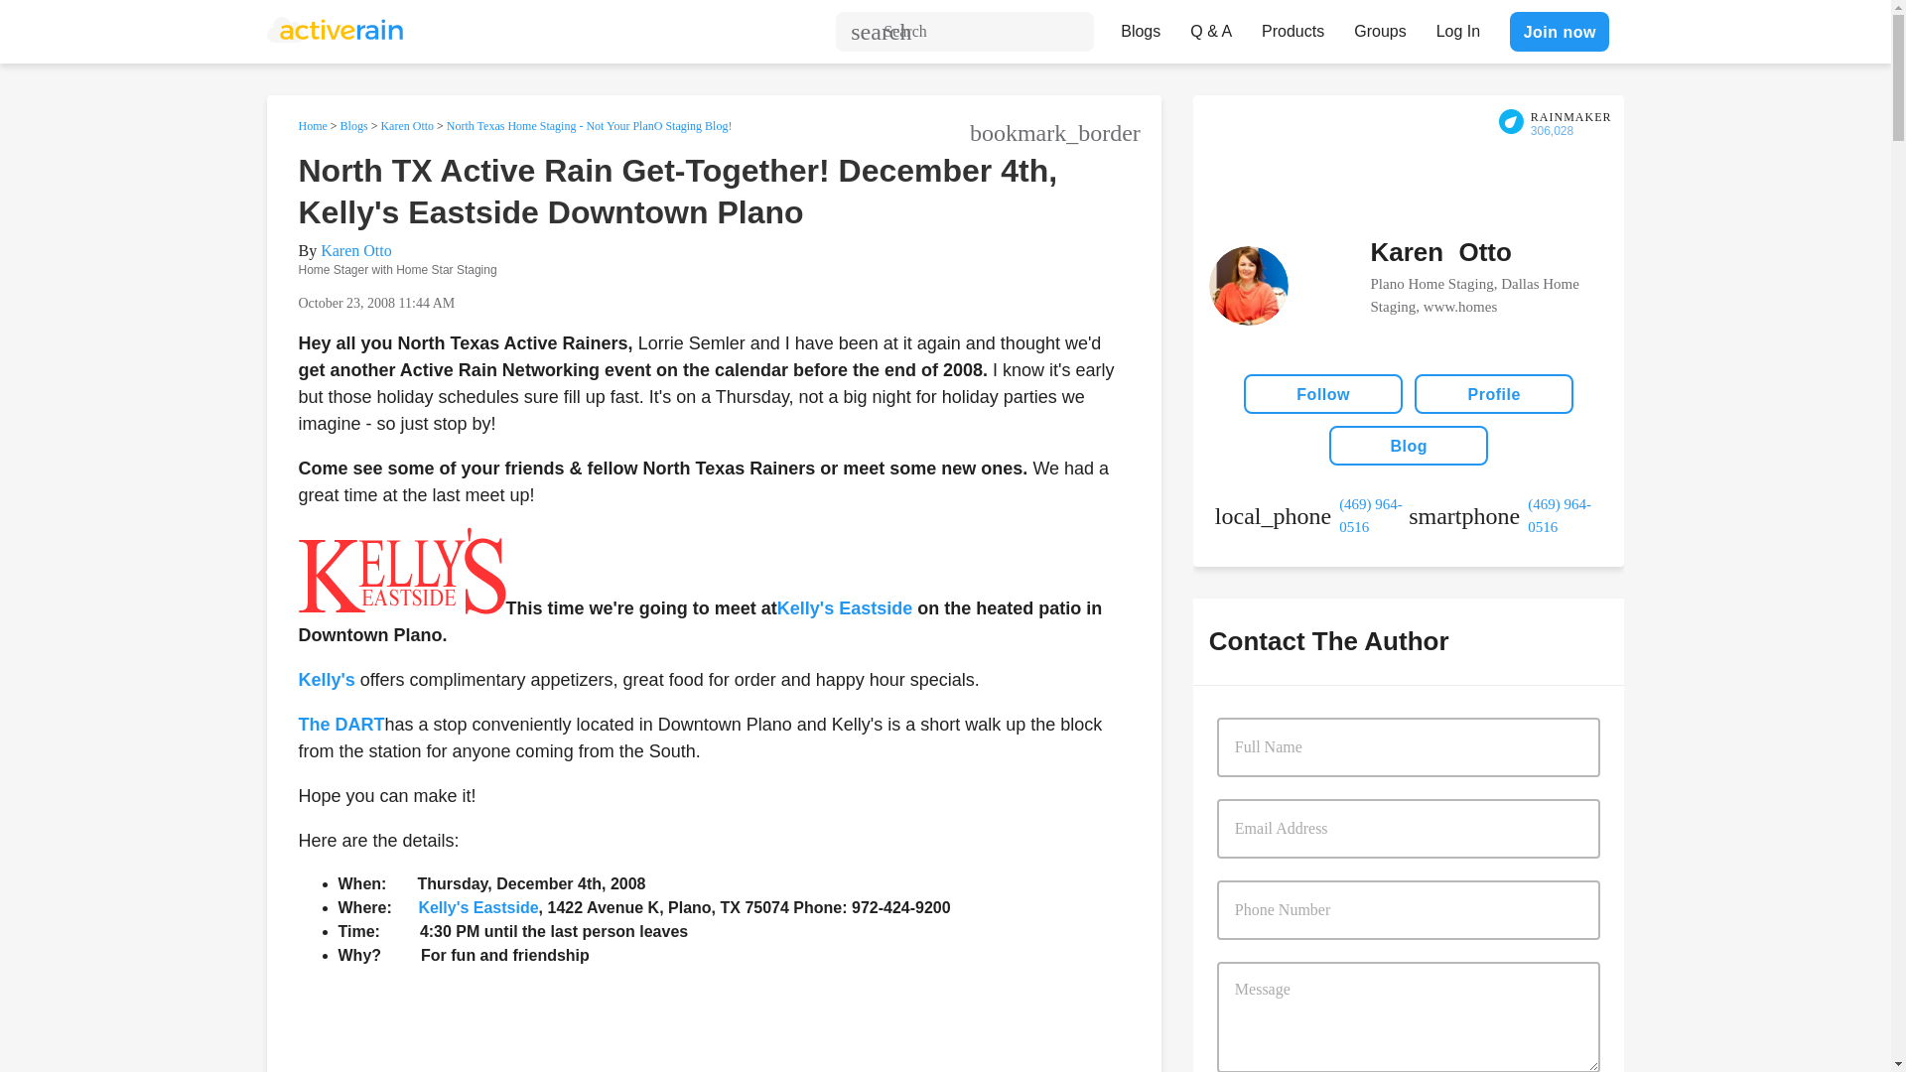 The height and width of the screenshot is (1072, 1906). What do you see at coordinates (326, 680) in the screenshot?
I see `Kelly's Eastside Downtown Plano` at bounding box center [326, 680].